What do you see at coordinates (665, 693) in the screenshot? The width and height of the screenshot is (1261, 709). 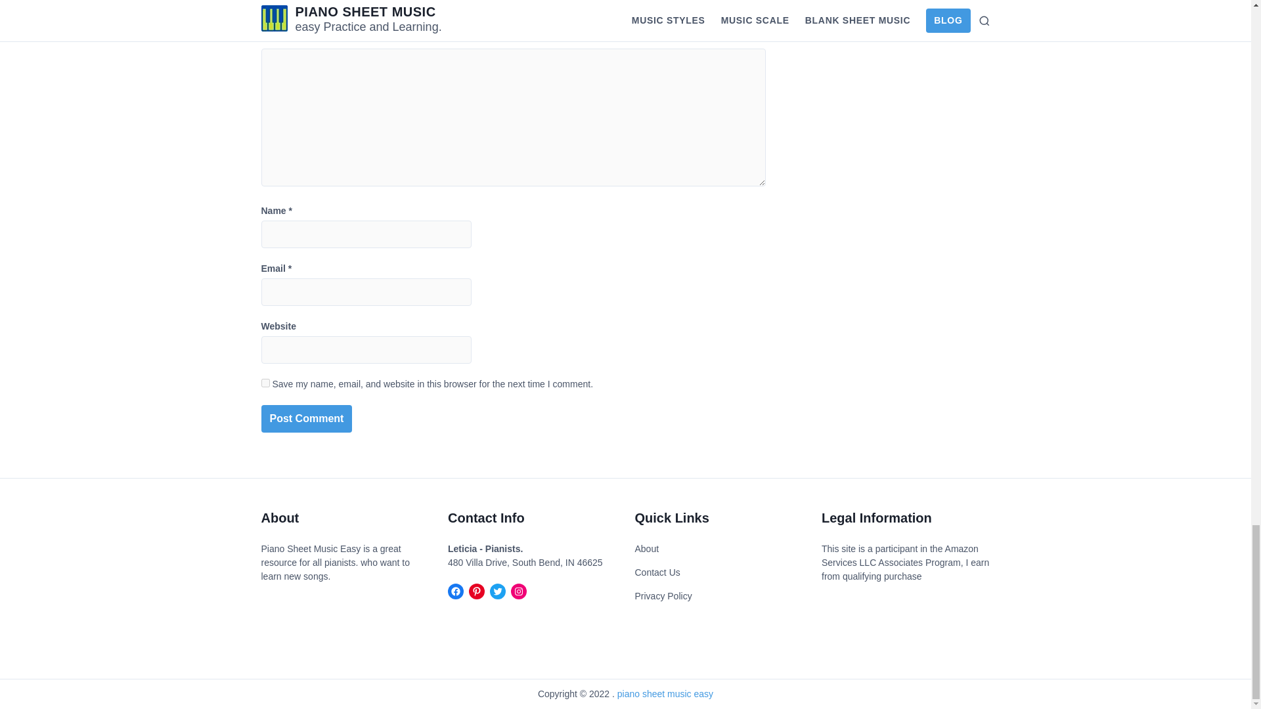 I see `piano sheet music easy` at bounding box center [665, 693].